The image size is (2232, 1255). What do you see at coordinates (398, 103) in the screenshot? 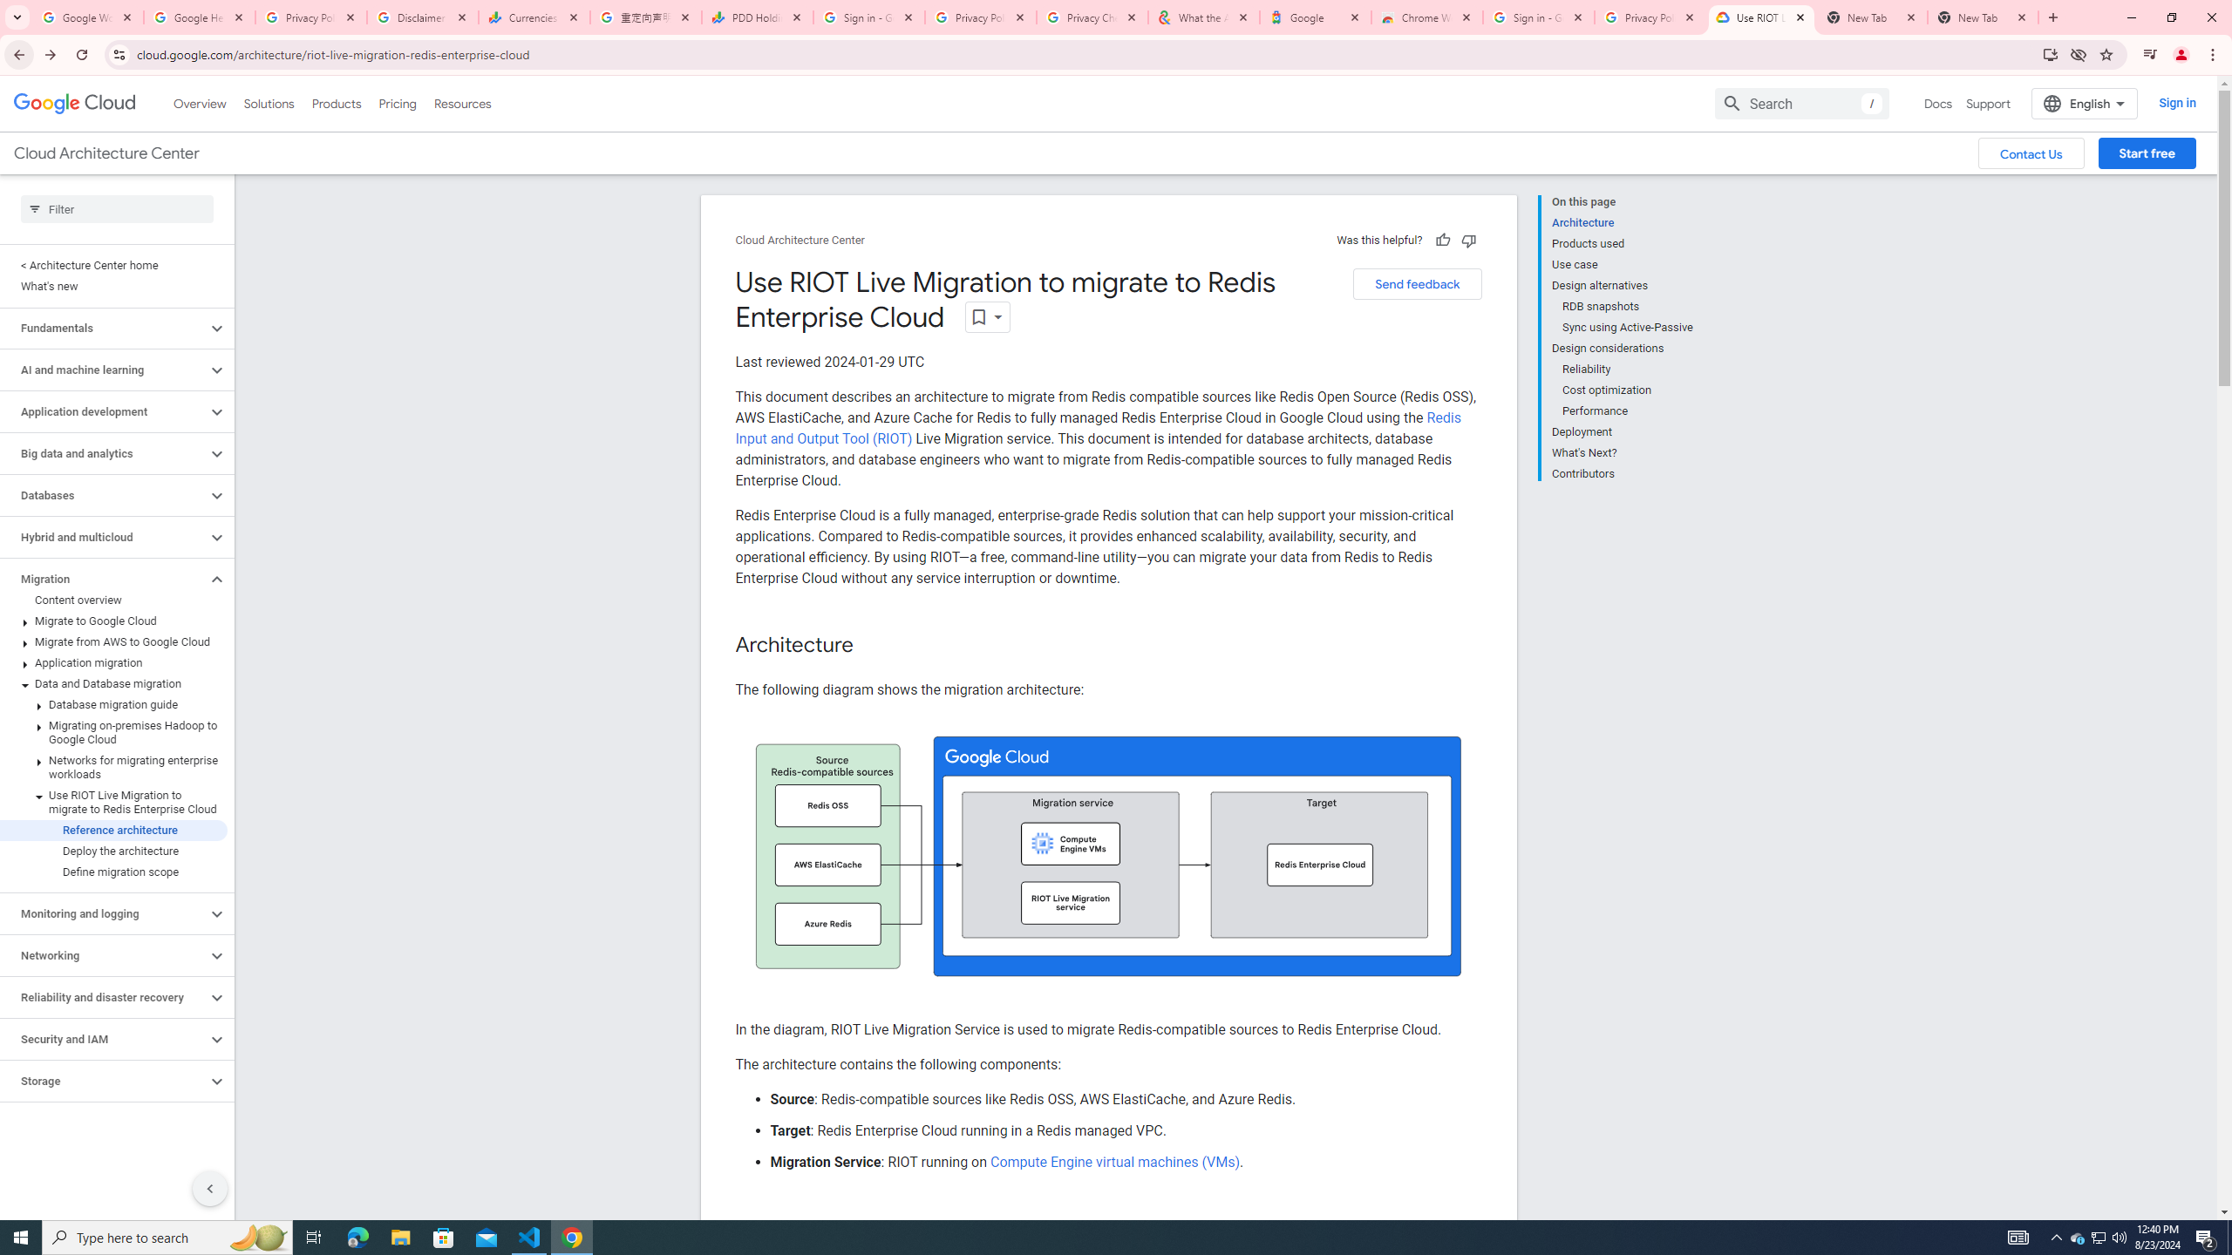
I see `Pricing` at bounding box center [398, 103].